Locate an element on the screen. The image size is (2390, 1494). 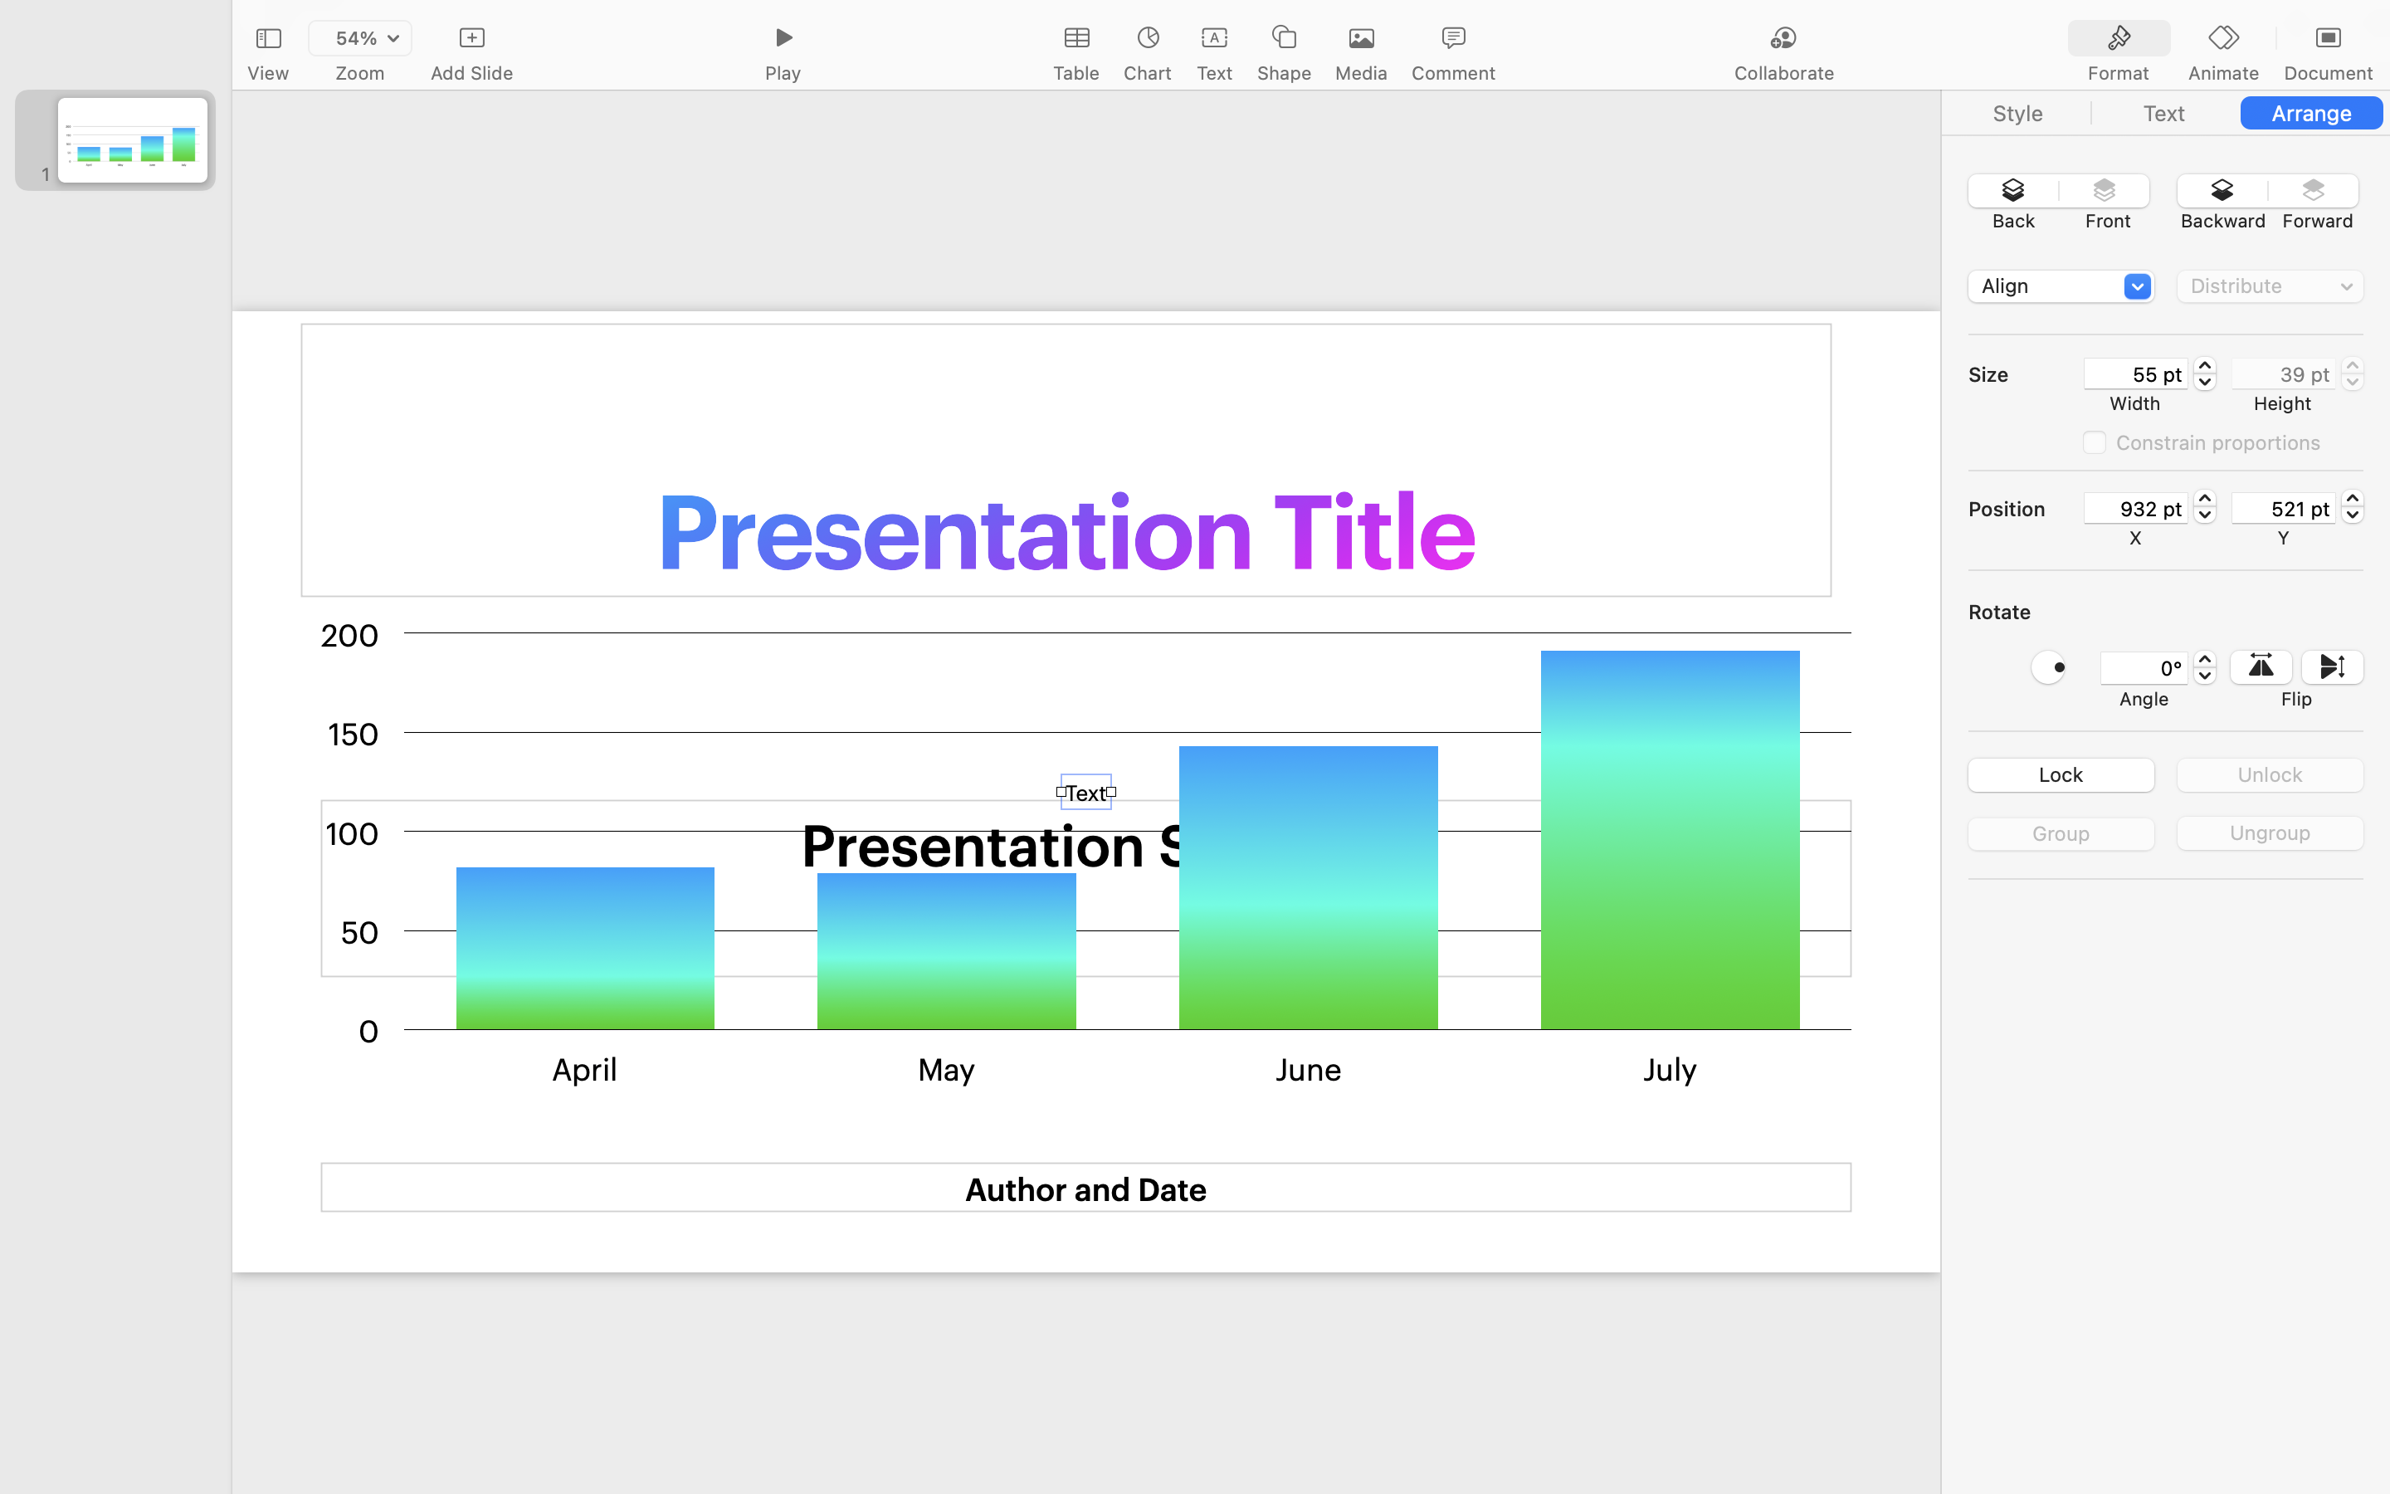
520.620000243187 is located at coordinates (2353, 506).